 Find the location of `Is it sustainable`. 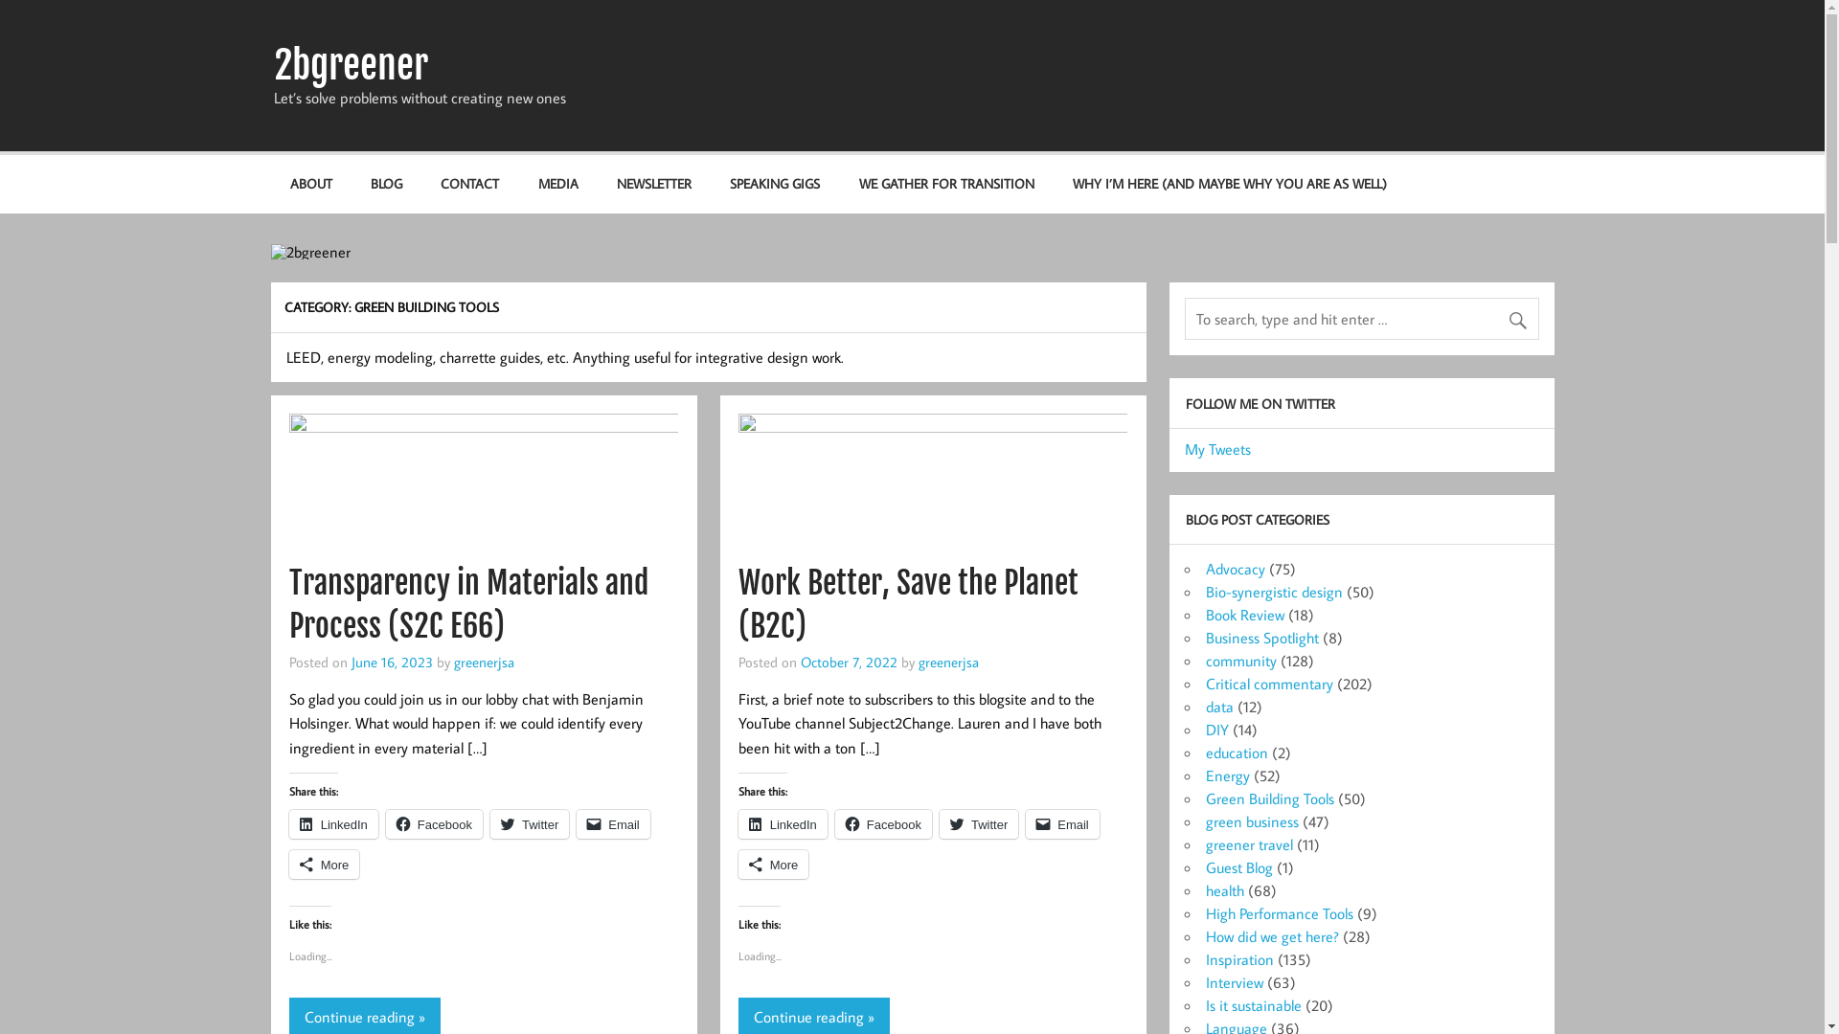

Is it sustainable is located at coordinates (1253, 1005).